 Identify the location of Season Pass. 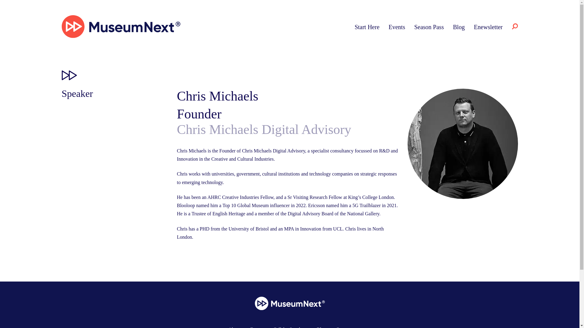
(429, 27).